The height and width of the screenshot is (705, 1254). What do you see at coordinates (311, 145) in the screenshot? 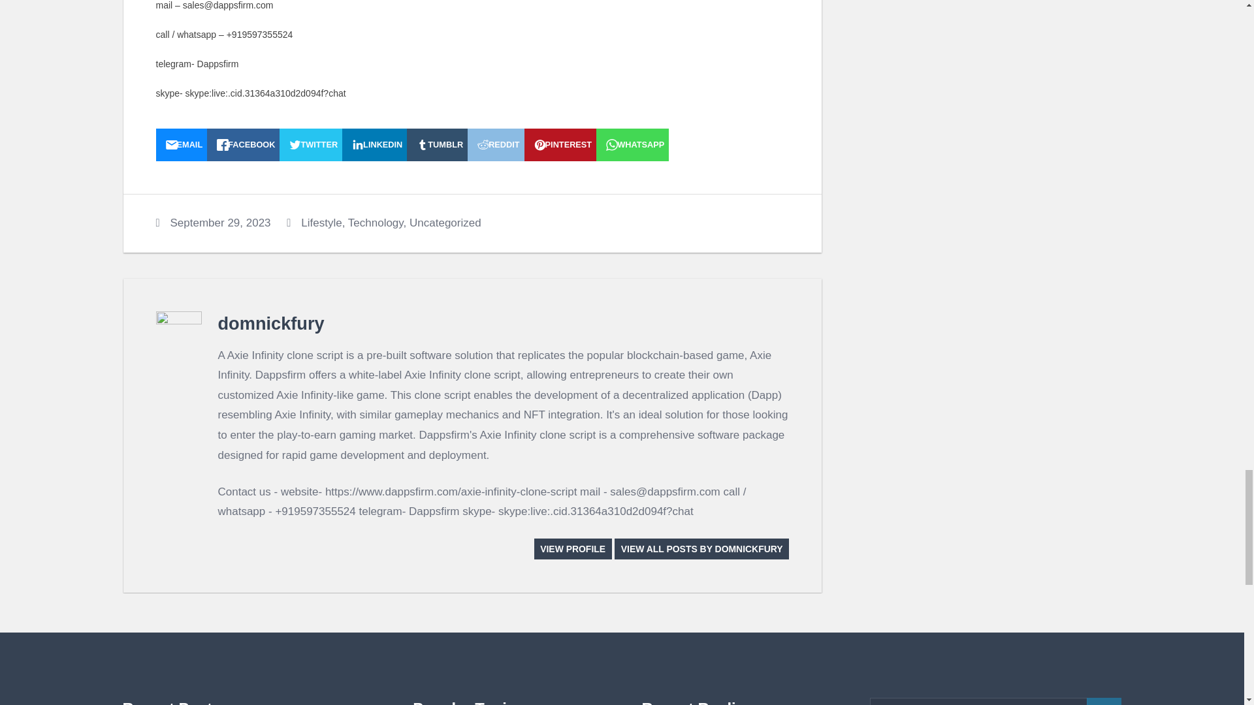
I see `TWITTER` at bounding box center [311, 145].